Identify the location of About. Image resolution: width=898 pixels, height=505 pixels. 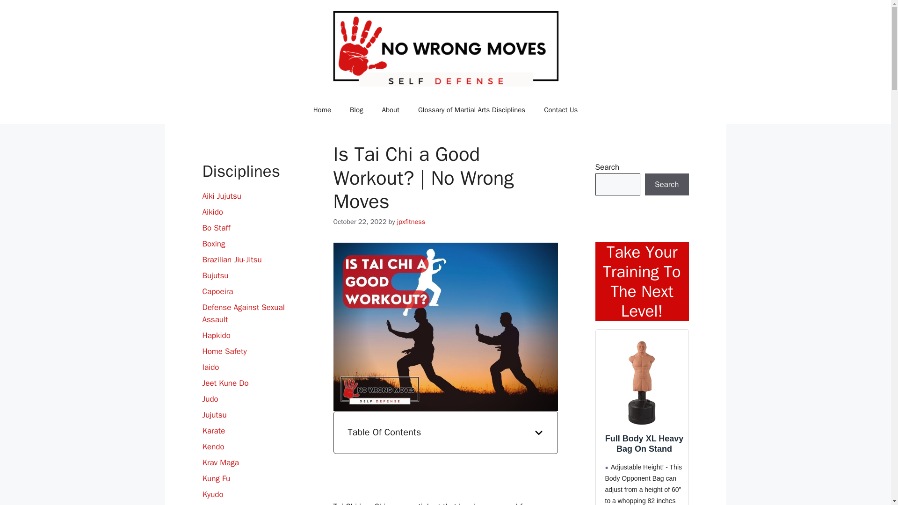
(390, 109).